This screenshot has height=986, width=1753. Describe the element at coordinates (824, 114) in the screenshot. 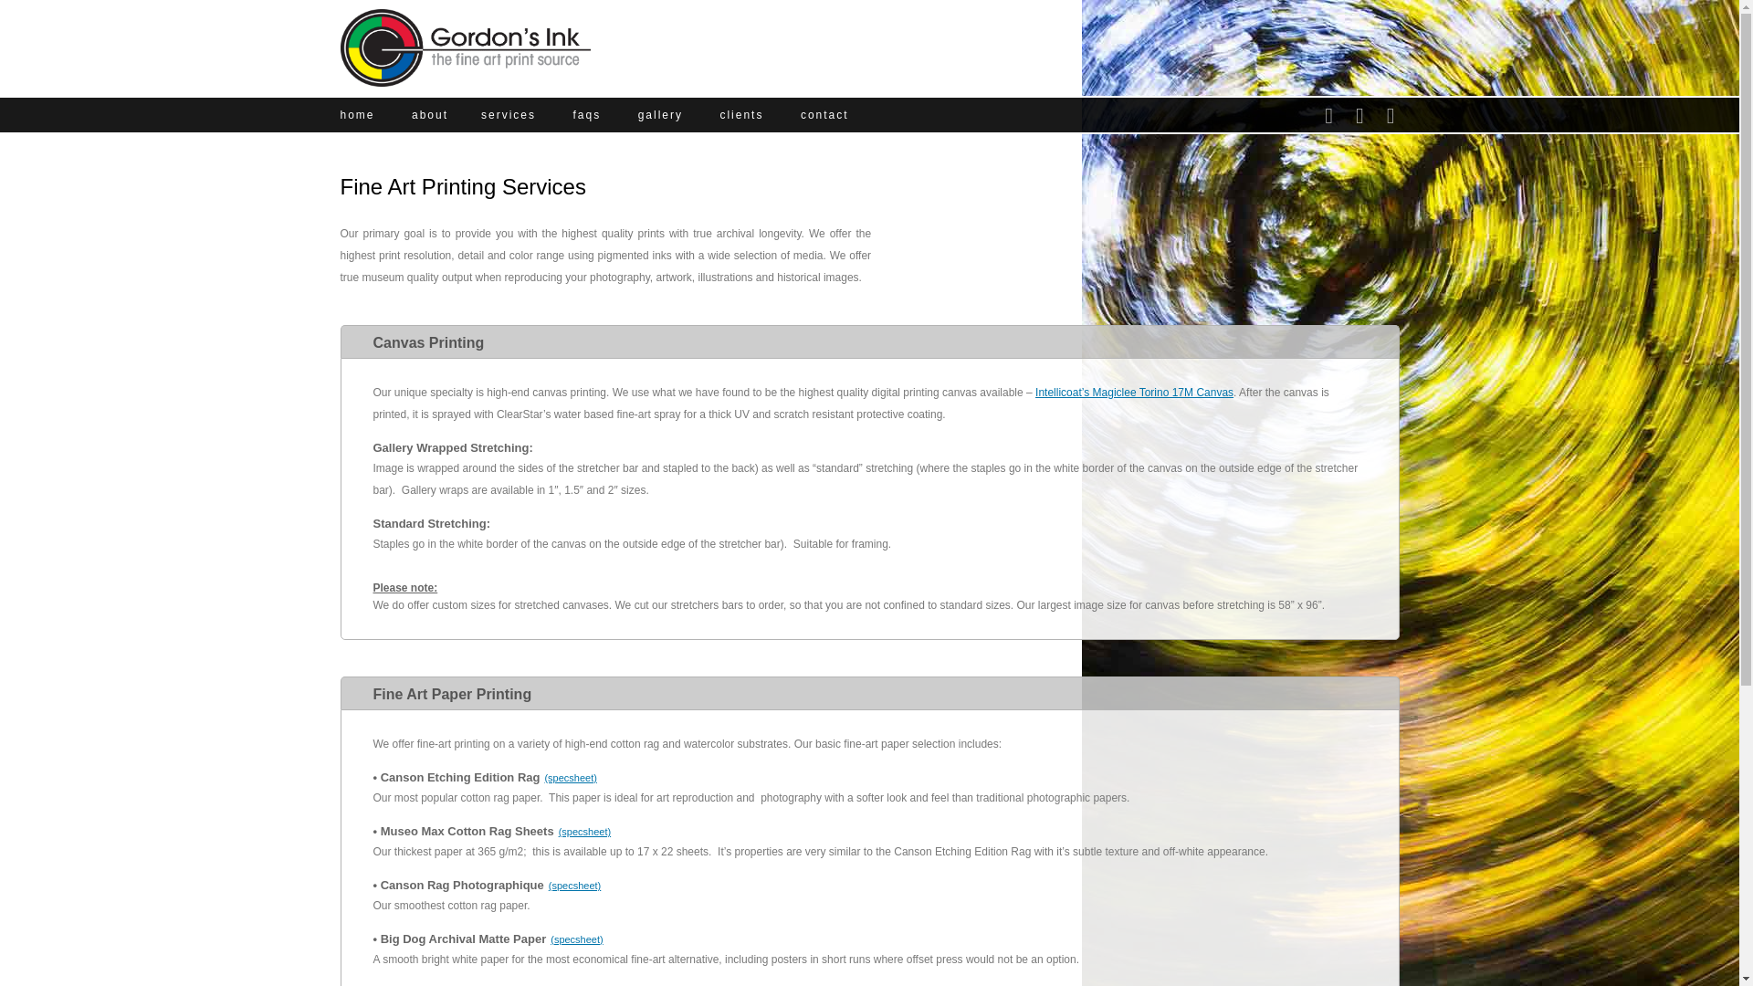

I see `contact` at that location.